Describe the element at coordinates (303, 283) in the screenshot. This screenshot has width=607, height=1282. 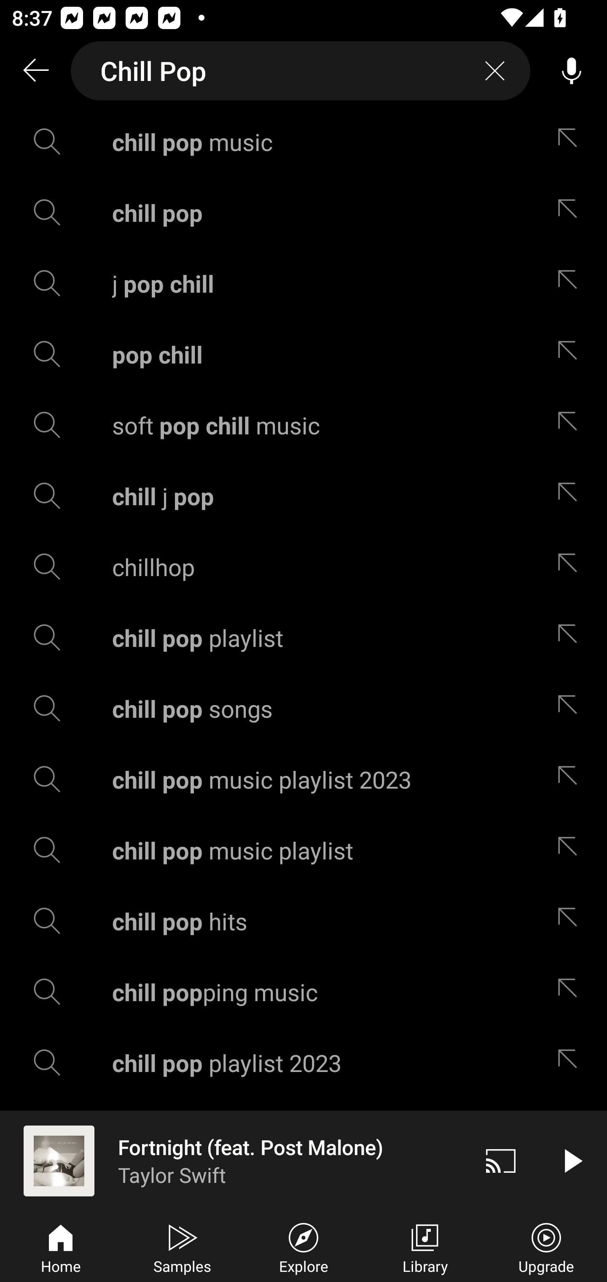
I see `j pop chill Edit suggestion j pop chill` at that location.